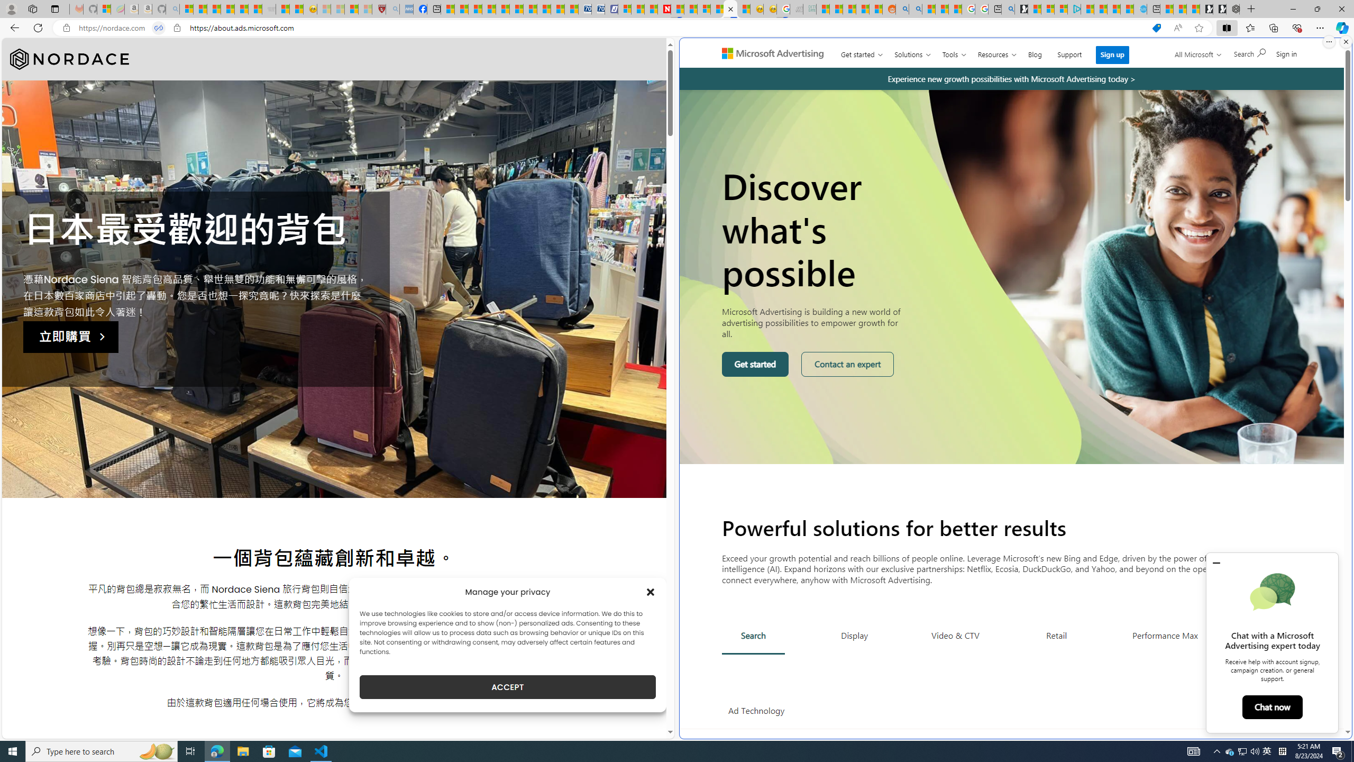  I want to click on Microsoft Advertising, so click(777, 53).